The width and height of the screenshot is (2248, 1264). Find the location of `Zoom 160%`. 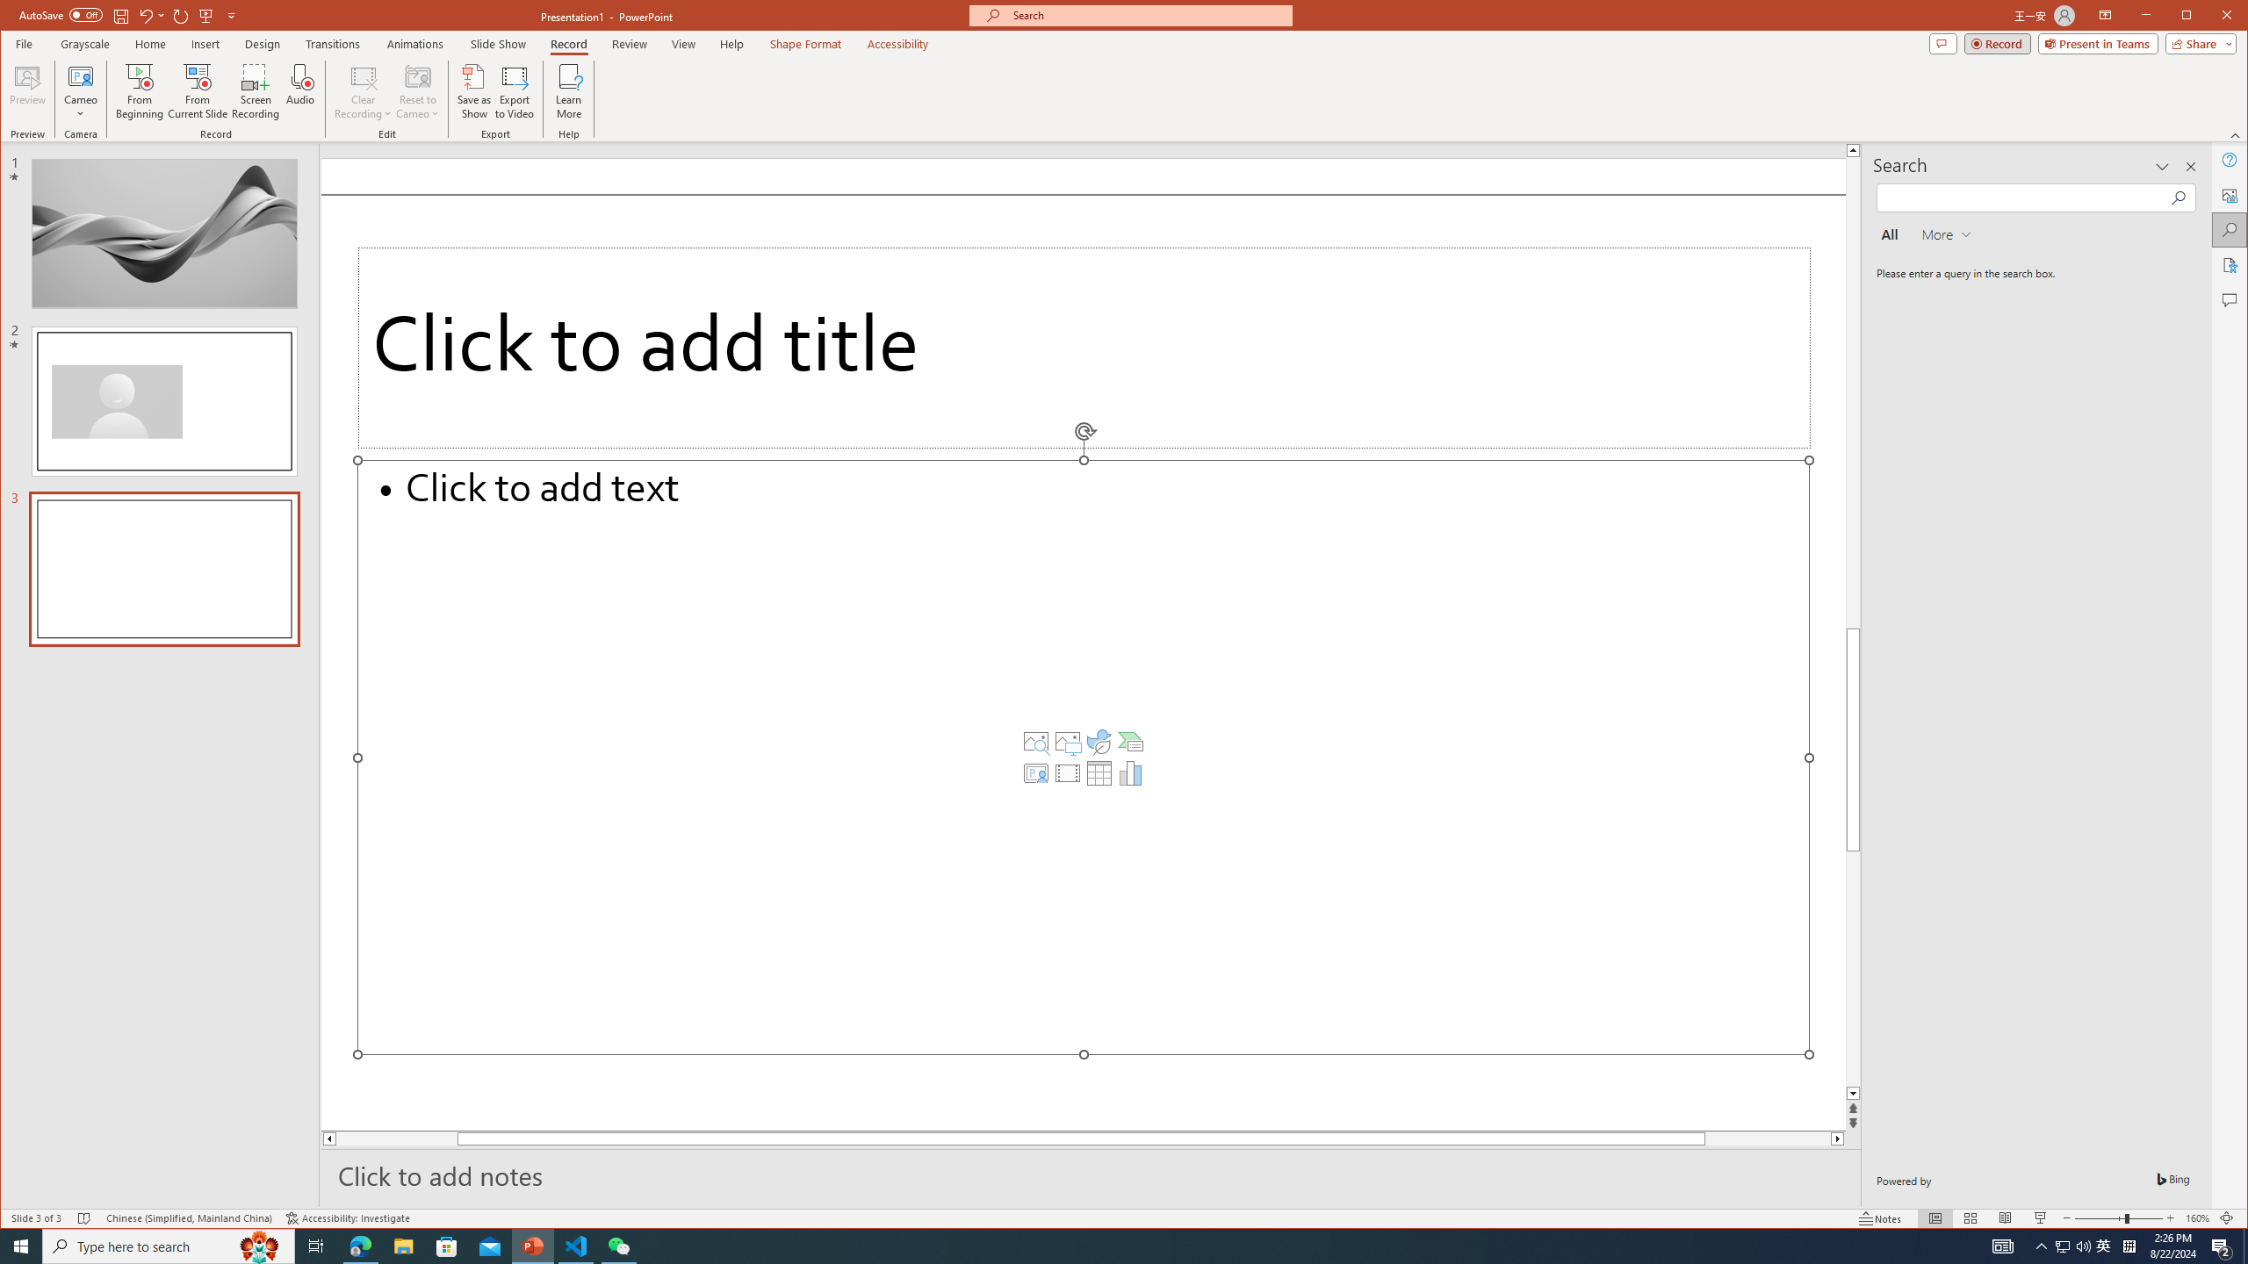

Zoom 160% is located at coordinates (2197, 1218).